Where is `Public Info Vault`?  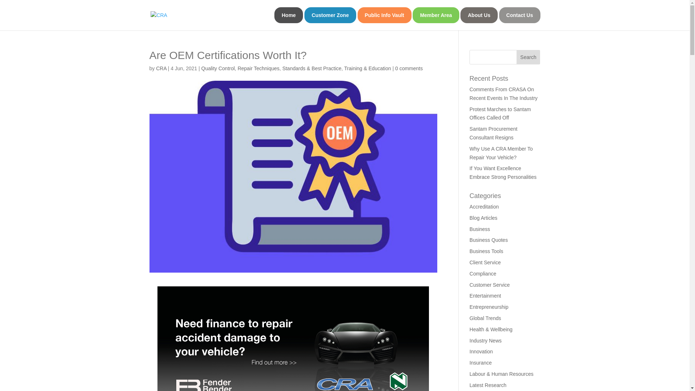
Public Info Vault is located at coordinates (384, 15).